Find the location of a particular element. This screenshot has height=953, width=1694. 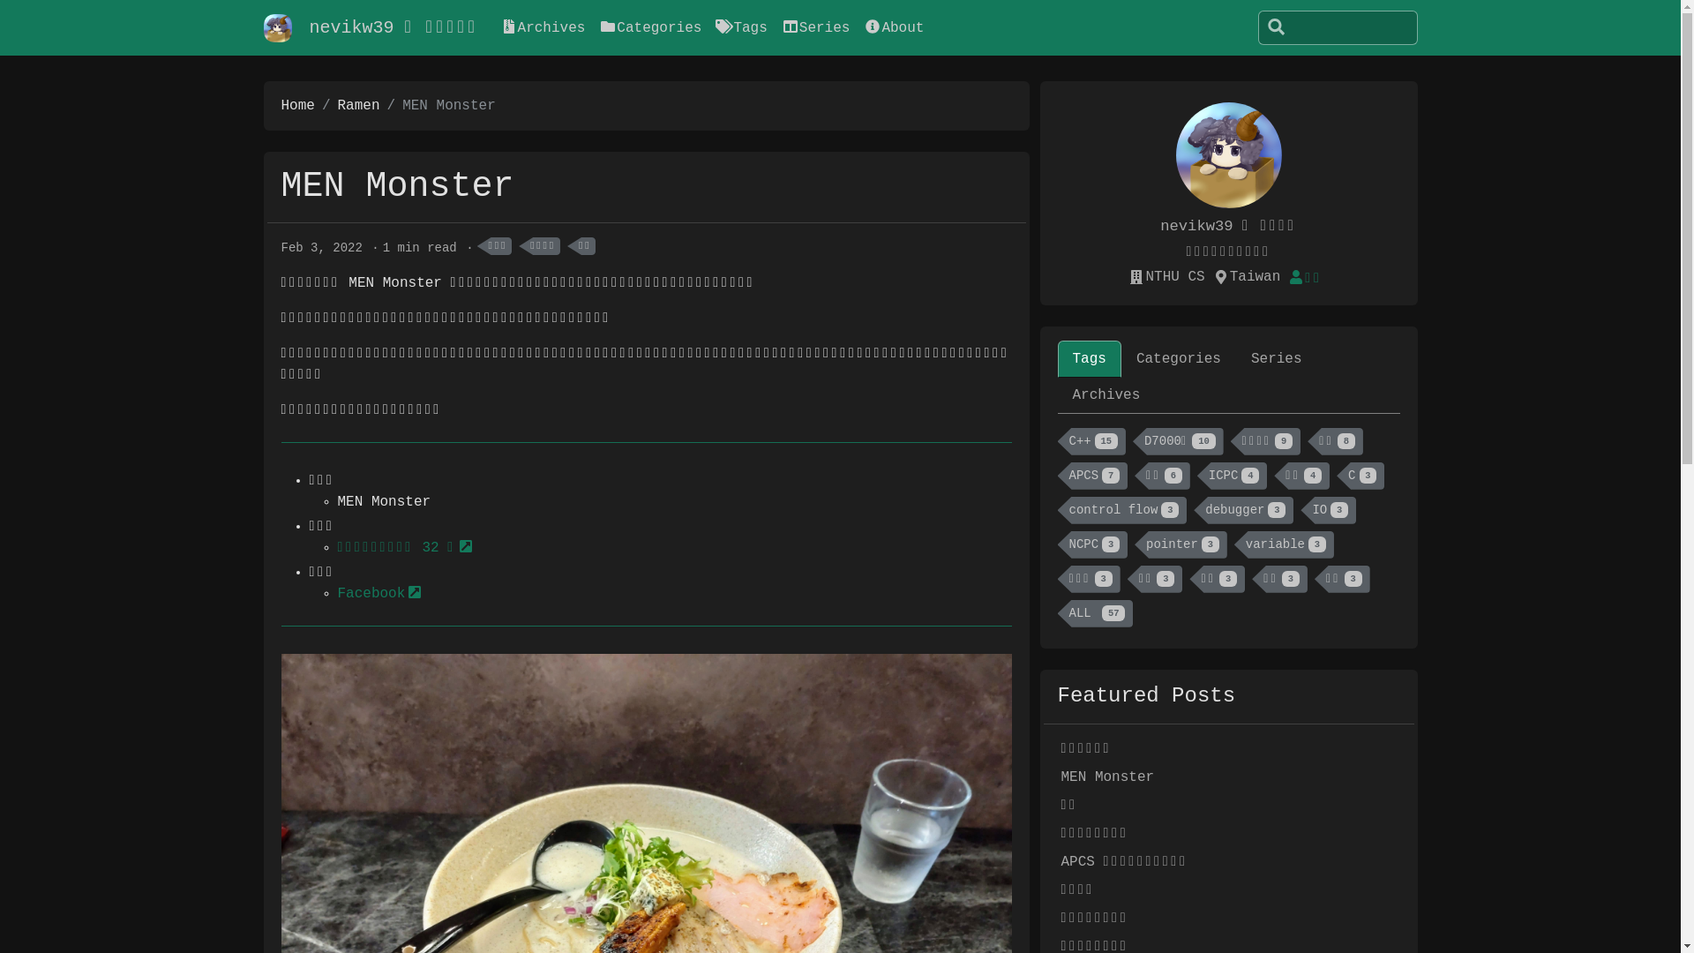

C3 is located at coordinates (1360, 476).